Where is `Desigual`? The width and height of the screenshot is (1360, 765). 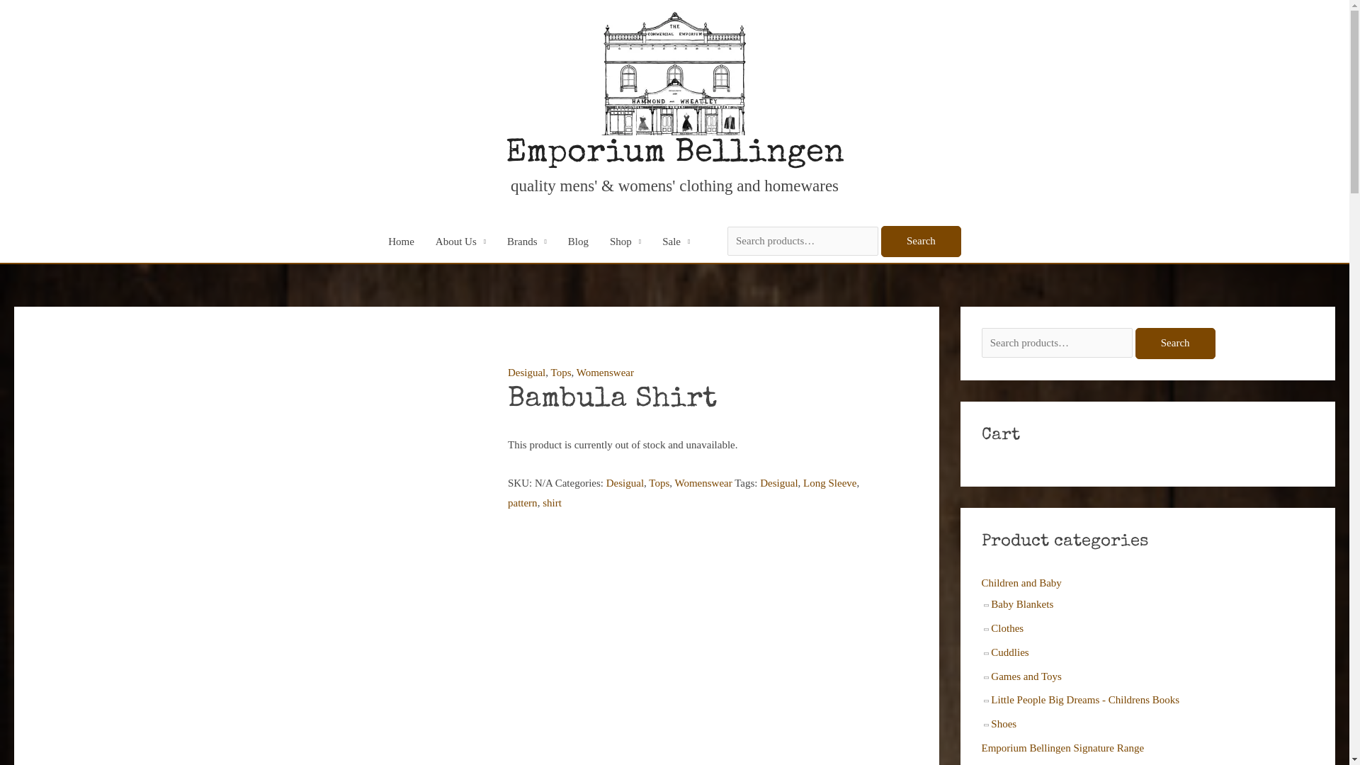
Desigual is located at coordinates (625, 483).